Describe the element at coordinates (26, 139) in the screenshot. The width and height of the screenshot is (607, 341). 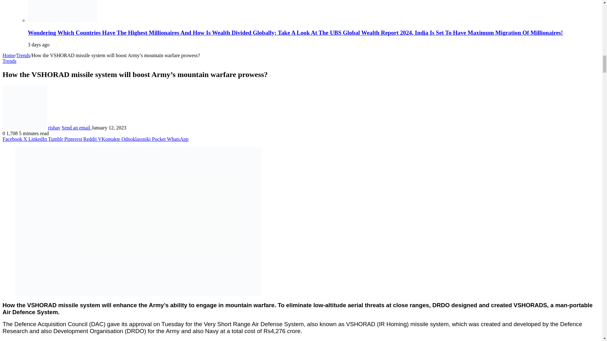
I see `X` at that location.